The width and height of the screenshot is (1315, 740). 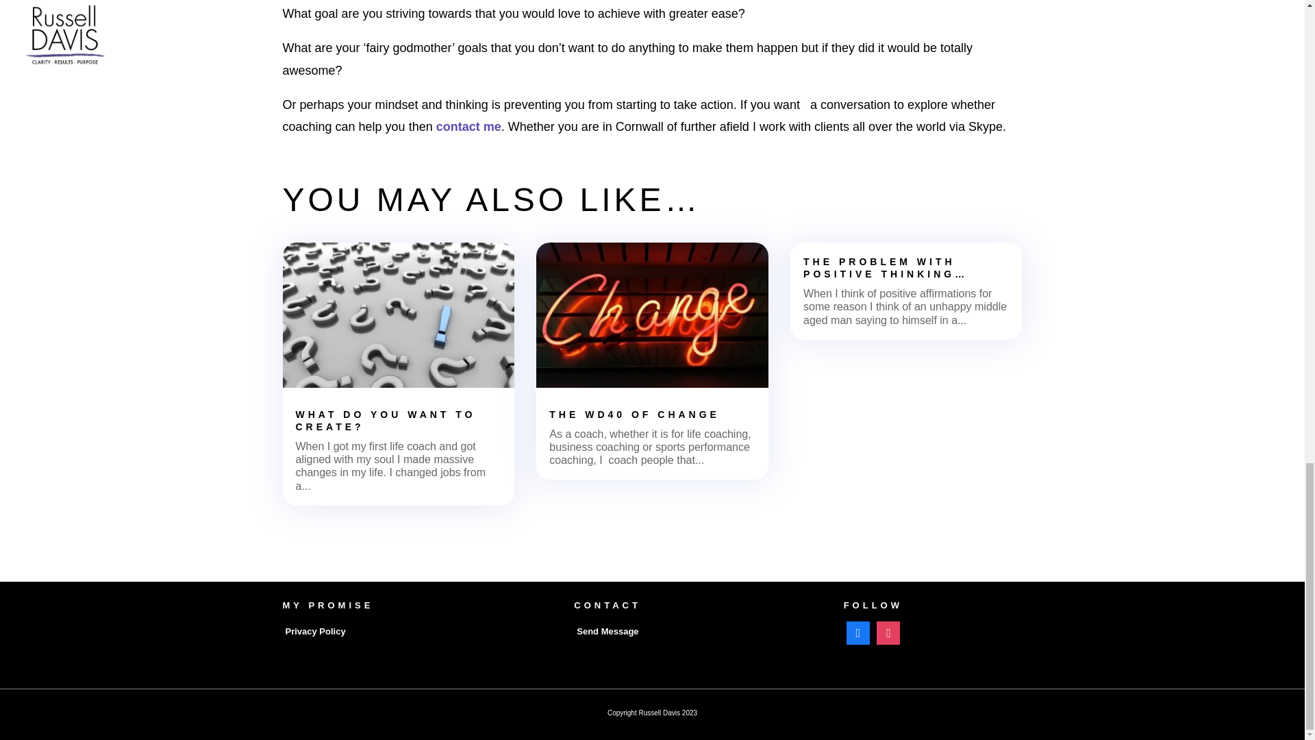 I want to click on Send Message, so click(x=607, y=630).